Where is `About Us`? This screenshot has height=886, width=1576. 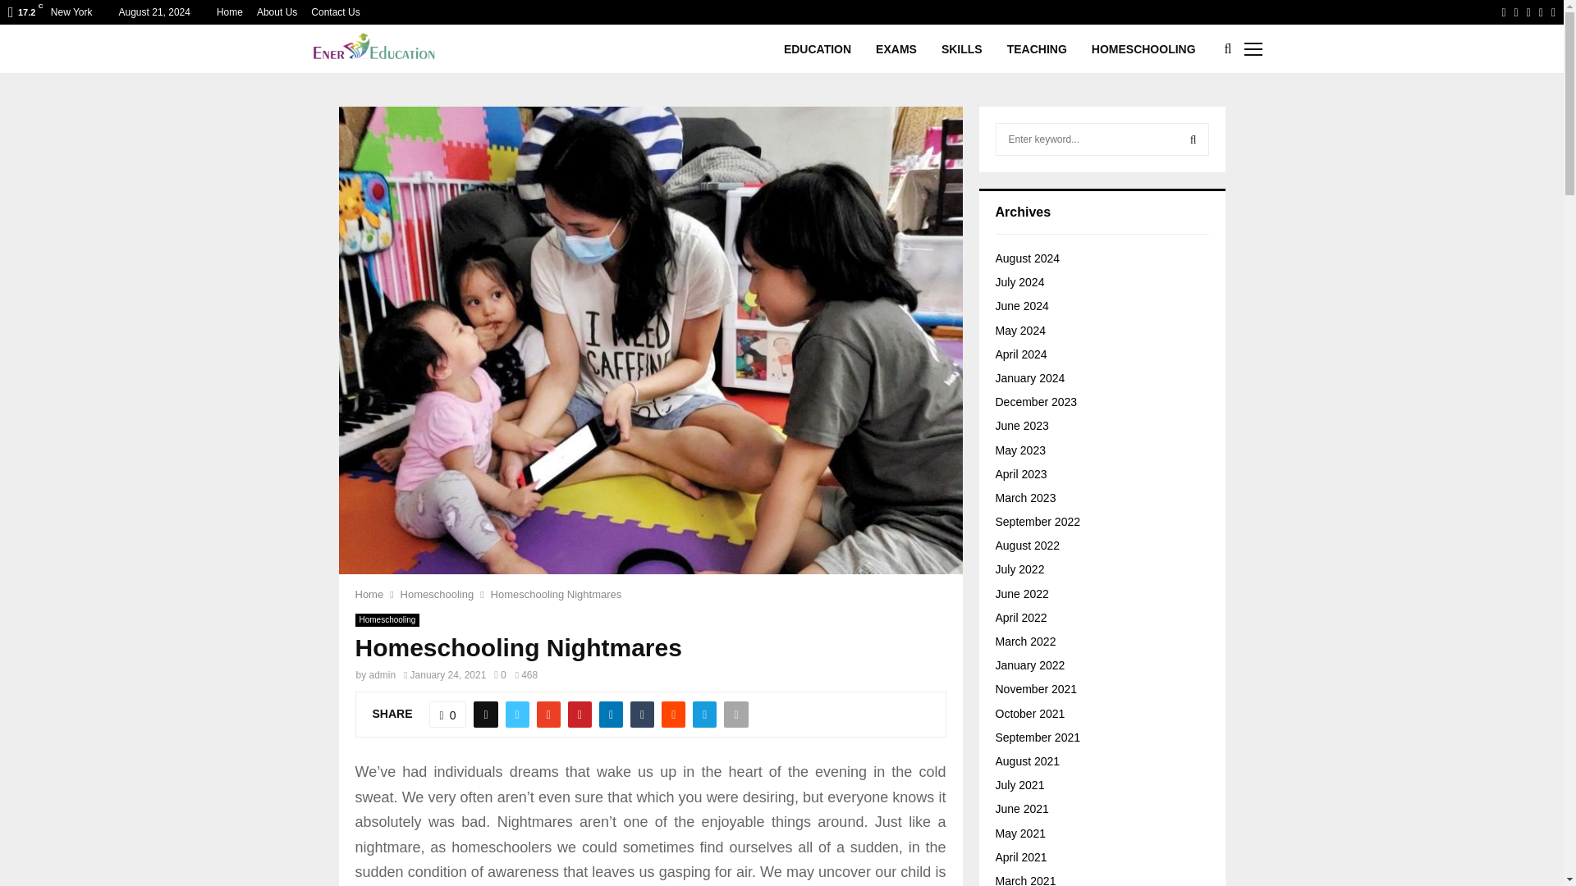
About Us is located at coordinates (277, 12).